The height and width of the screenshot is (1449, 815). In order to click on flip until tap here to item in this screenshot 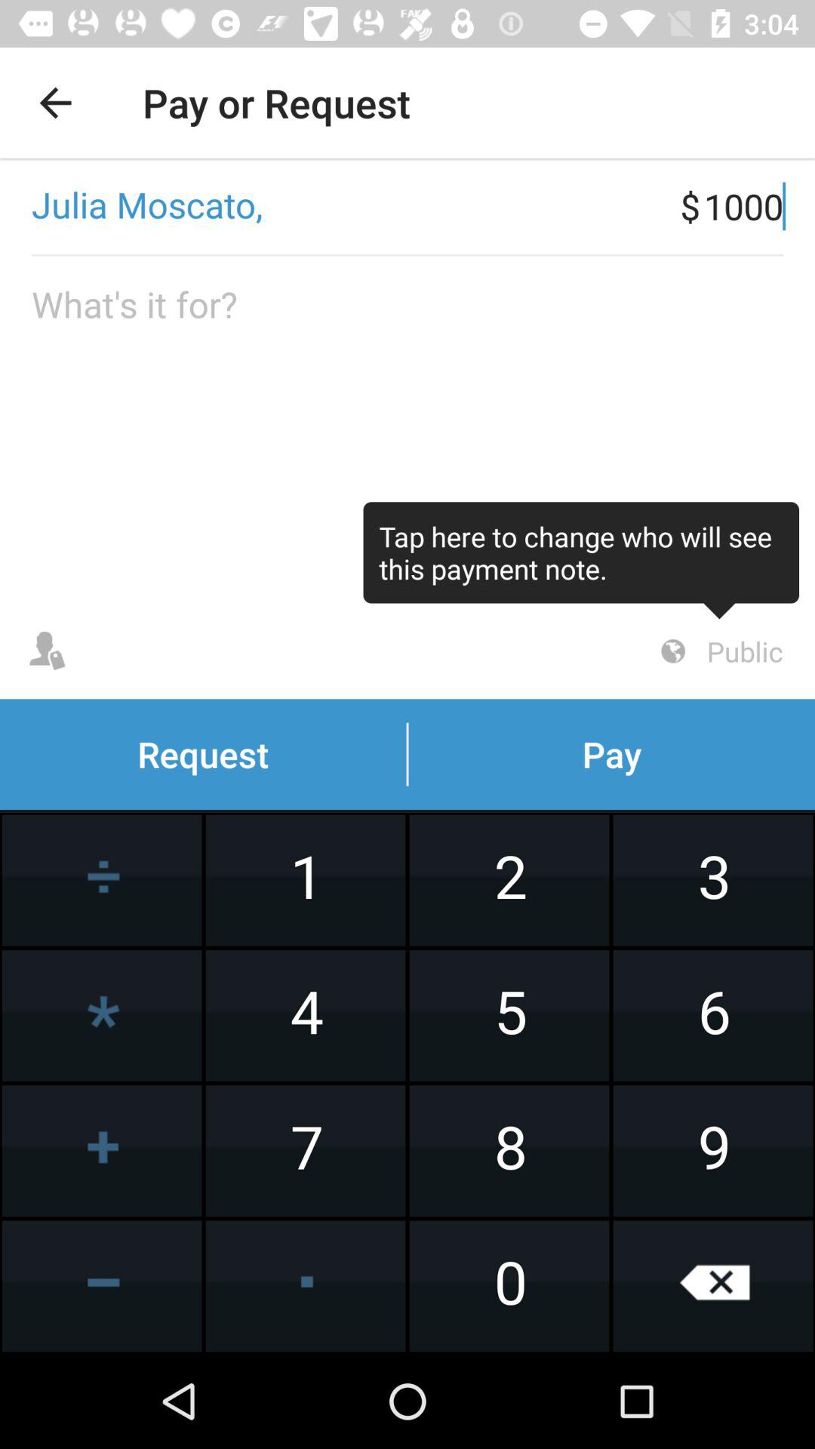, I will do `click(581, 560)`.